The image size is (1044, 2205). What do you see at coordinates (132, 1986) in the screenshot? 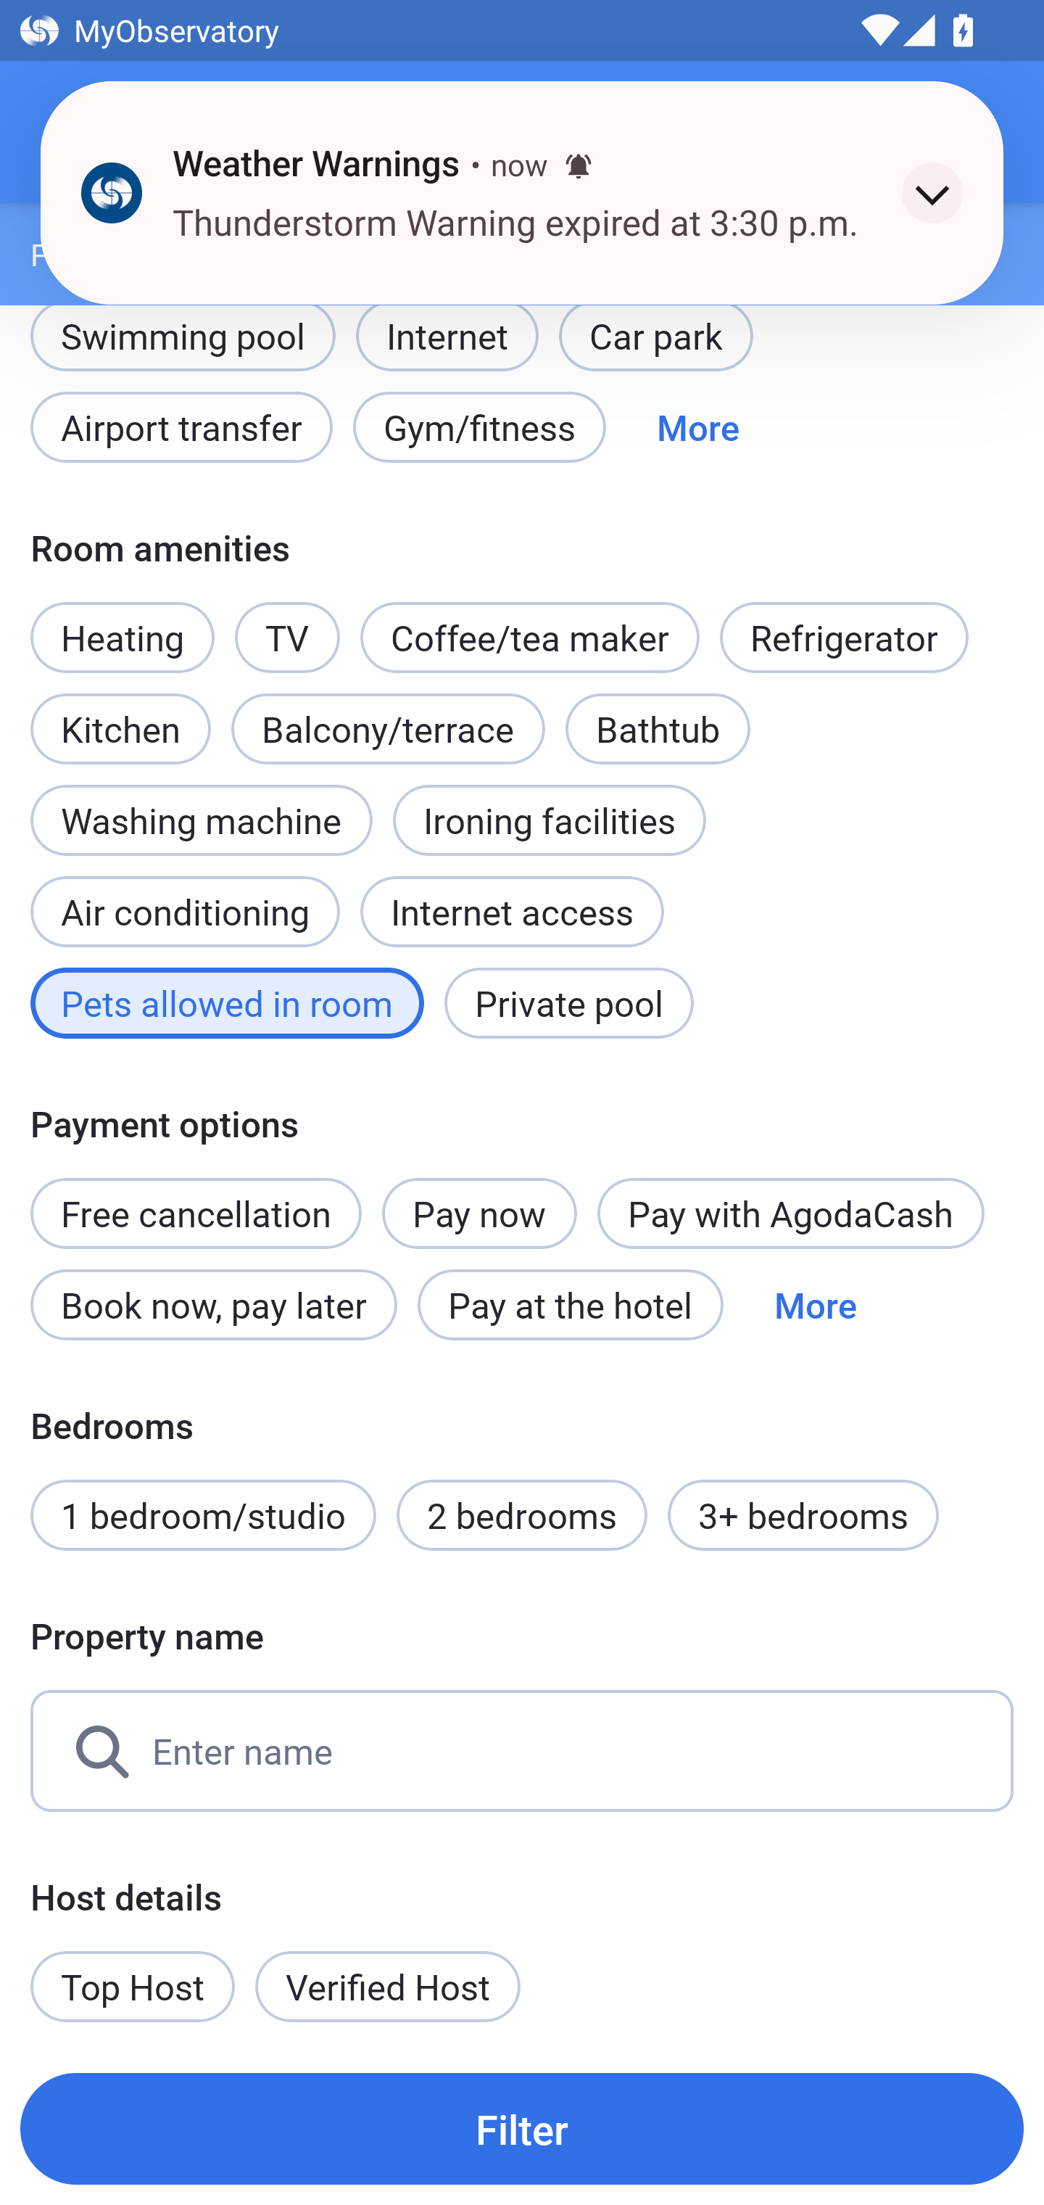
I see `Top Host` at bounding box center [132, 1986].